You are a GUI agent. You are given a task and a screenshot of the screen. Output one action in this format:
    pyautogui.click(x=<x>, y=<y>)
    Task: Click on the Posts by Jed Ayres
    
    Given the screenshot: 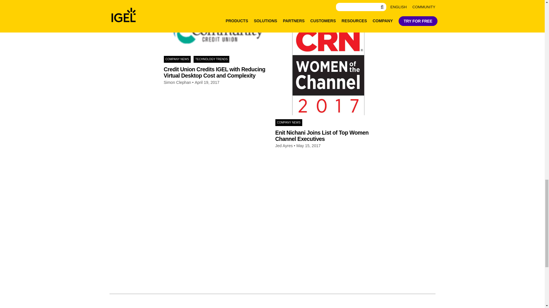 What is the action you would take?
    pyautogui.click(x=284, y=146)
    